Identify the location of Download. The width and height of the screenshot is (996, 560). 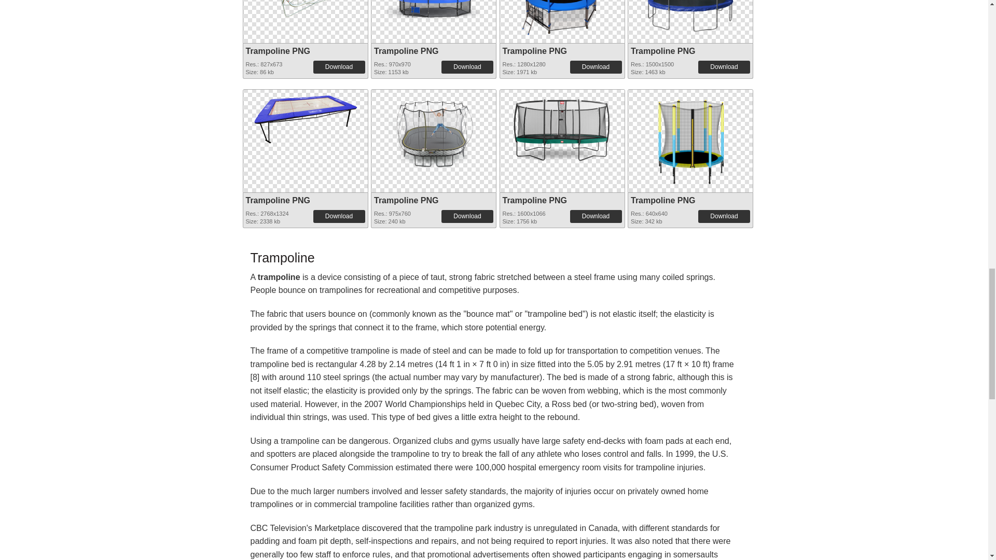
(596, 66).